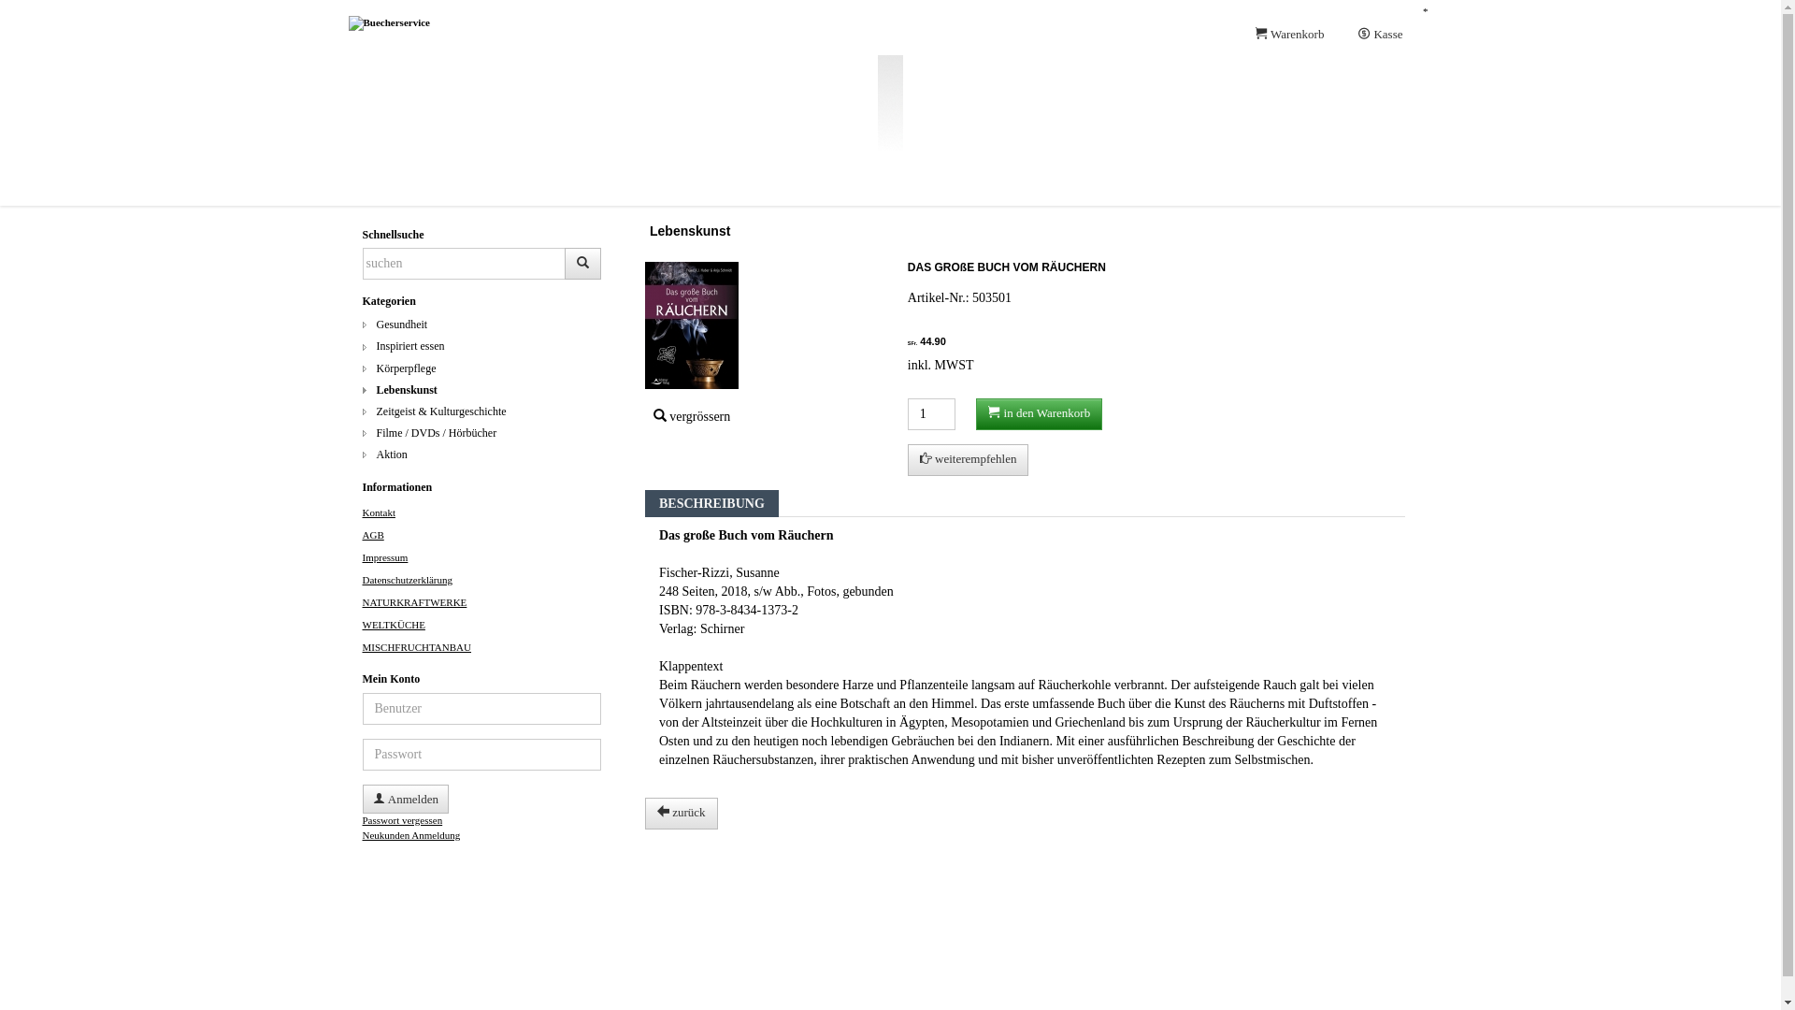  What do you see at coordinates (385, 557) in the screenshot?
I see `Impressum` at bounding box center [385, 557].